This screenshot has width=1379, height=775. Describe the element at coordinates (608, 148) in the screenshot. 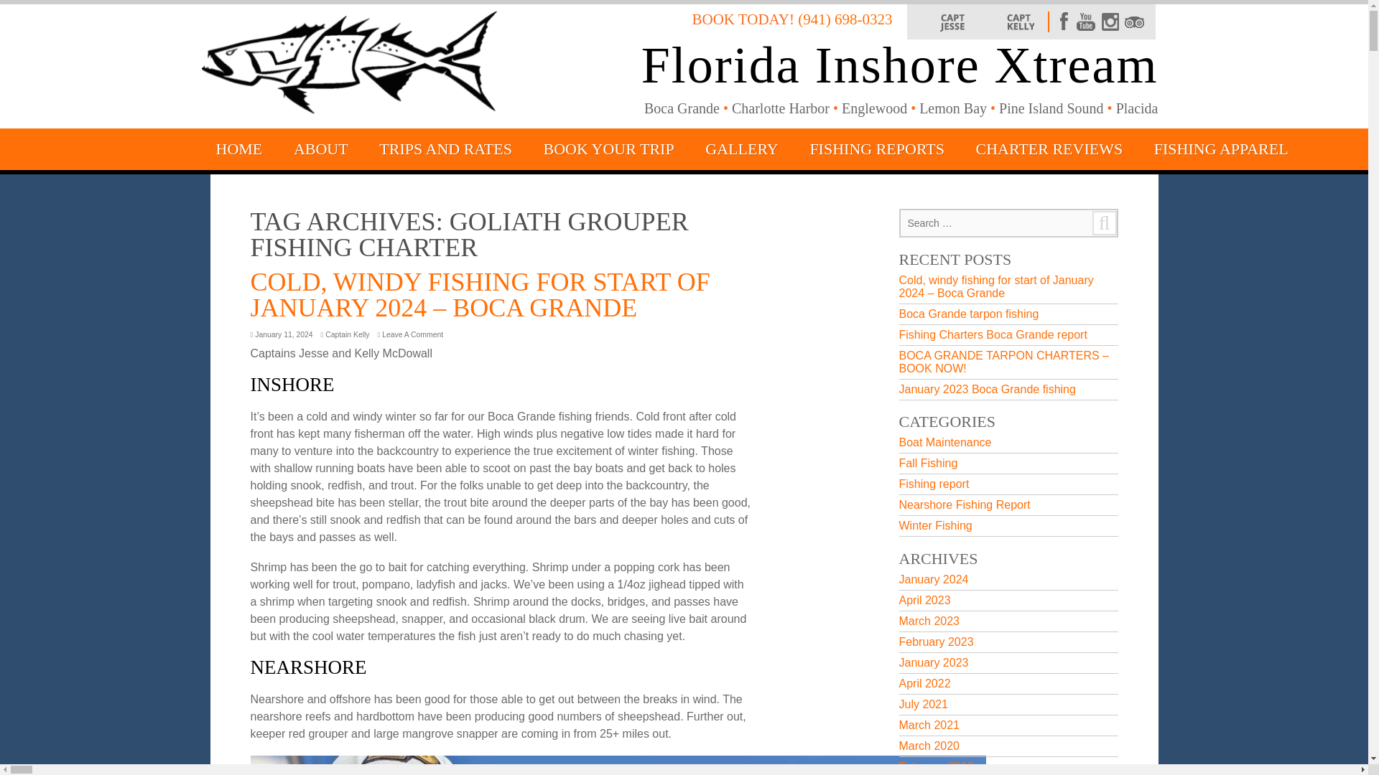

I see `BOOK YOUR TRIP` at that location.